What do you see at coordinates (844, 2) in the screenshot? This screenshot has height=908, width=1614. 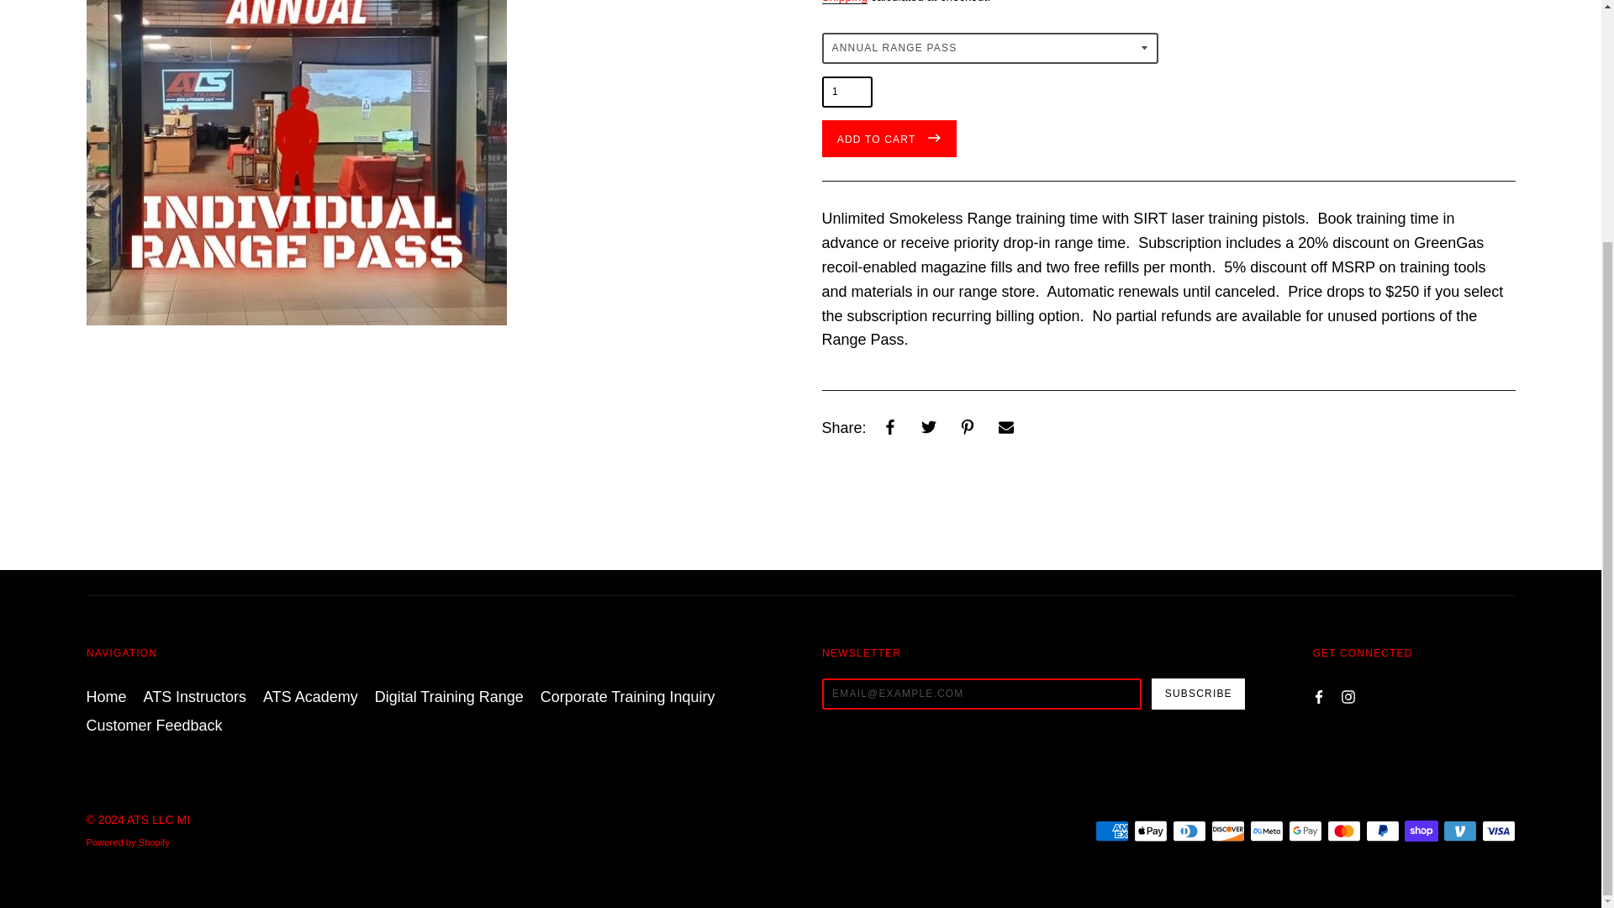 I see `Shipping` at bounding box center [844, 2].